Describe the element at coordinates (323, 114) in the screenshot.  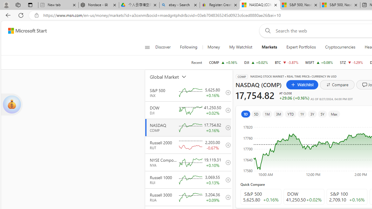
I see `5Y` at that location.